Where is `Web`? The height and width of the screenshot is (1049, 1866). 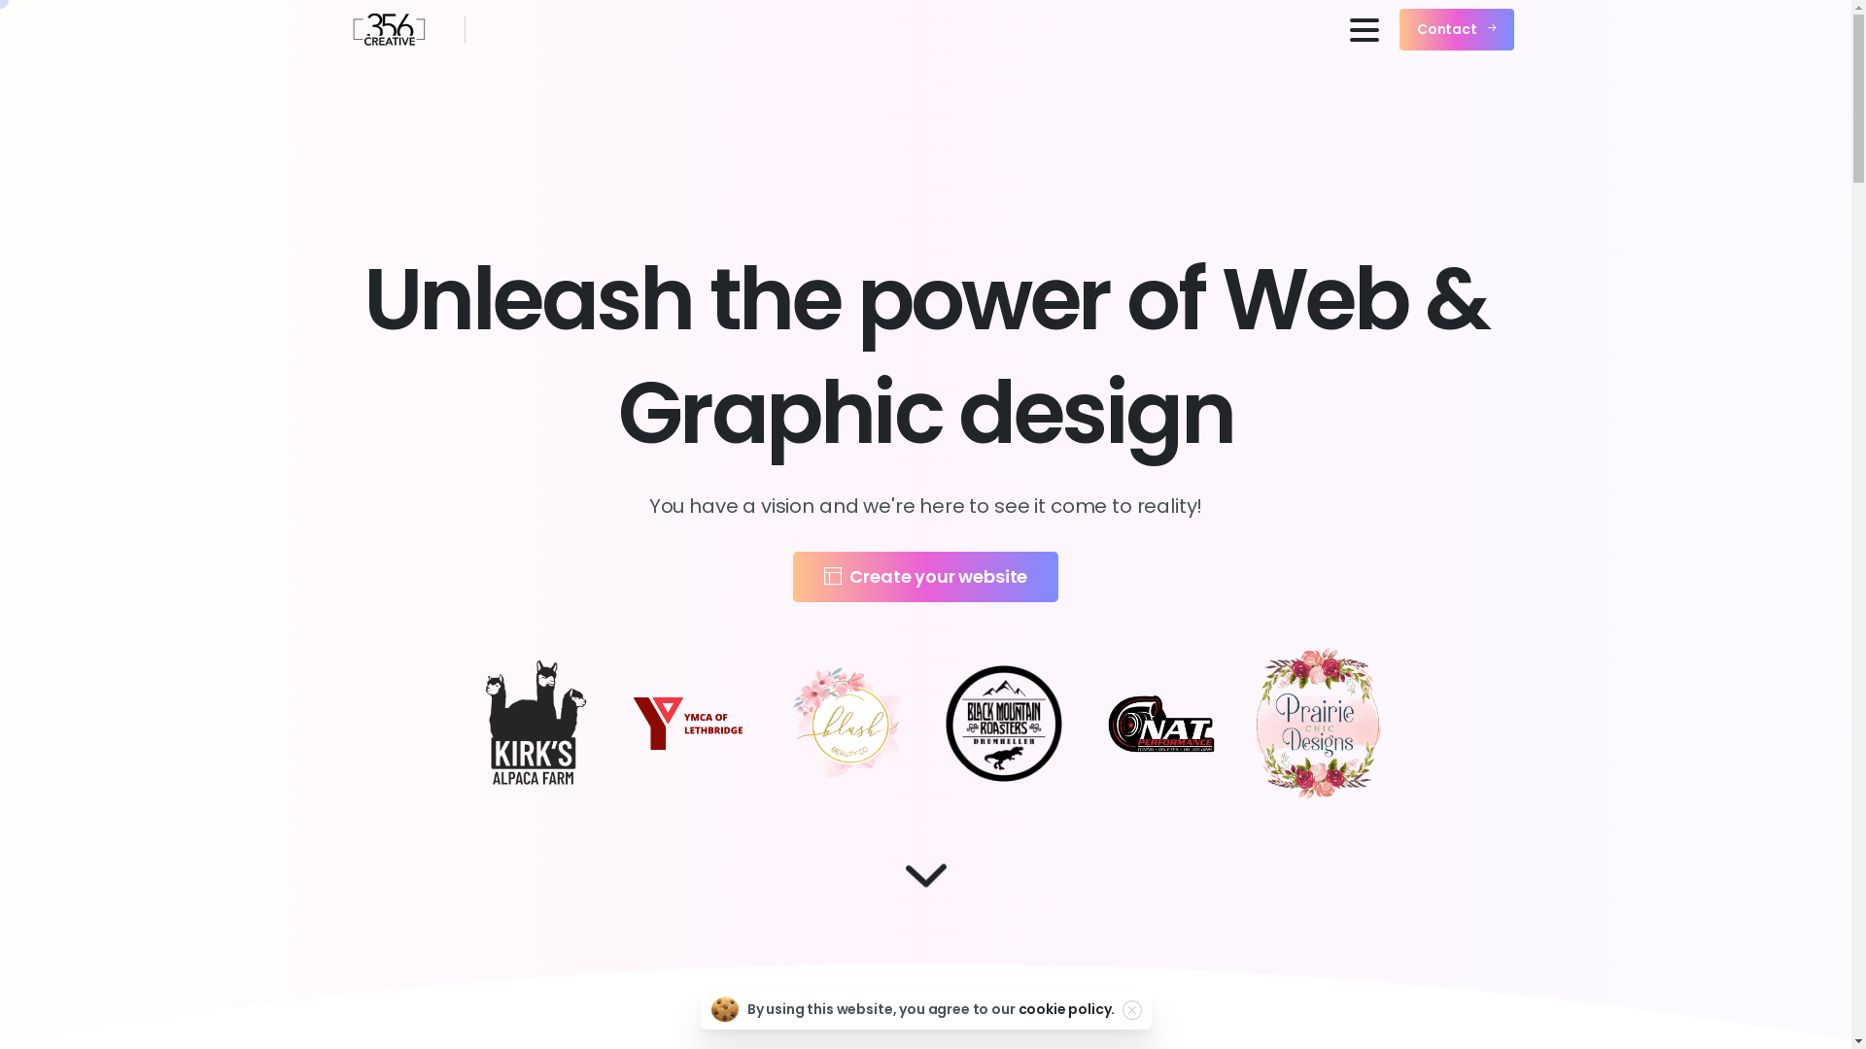
Web is located at coordinates (775, 1000).